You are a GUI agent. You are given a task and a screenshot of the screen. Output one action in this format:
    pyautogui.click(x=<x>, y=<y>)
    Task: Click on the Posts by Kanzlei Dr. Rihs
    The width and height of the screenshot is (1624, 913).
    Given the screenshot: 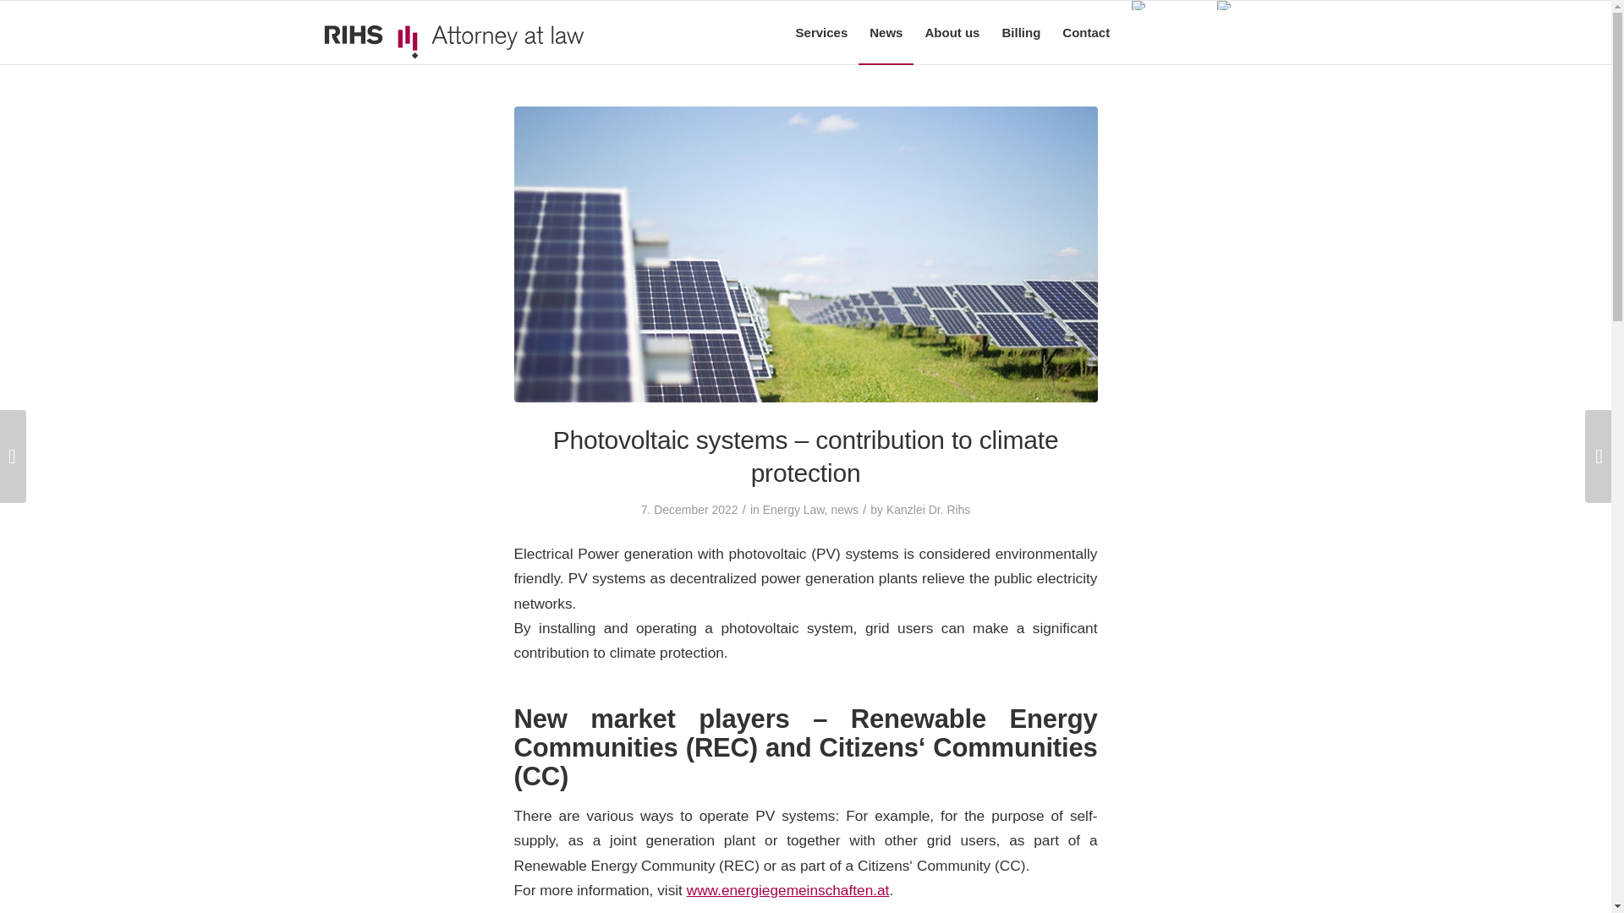 What is the action you would take?
    pyautogui.click(x=928, y=510)
    